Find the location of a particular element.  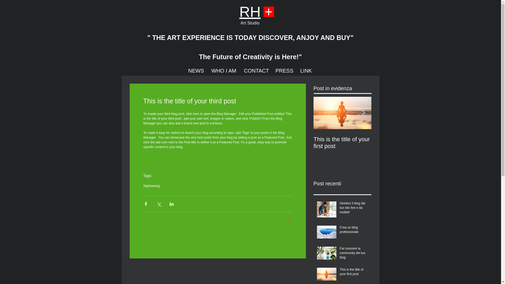

This is the title of your first post is located at coordinates (342, 143).